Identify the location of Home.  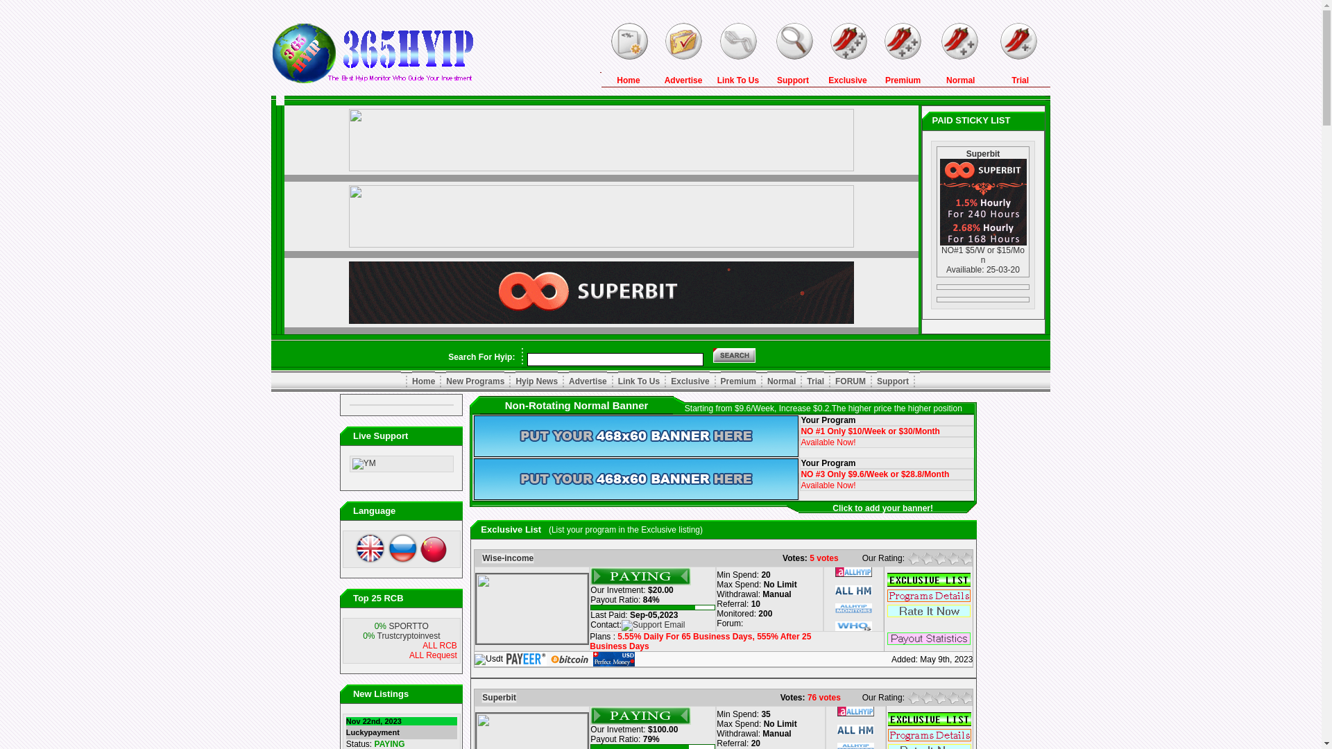
(423, 381).